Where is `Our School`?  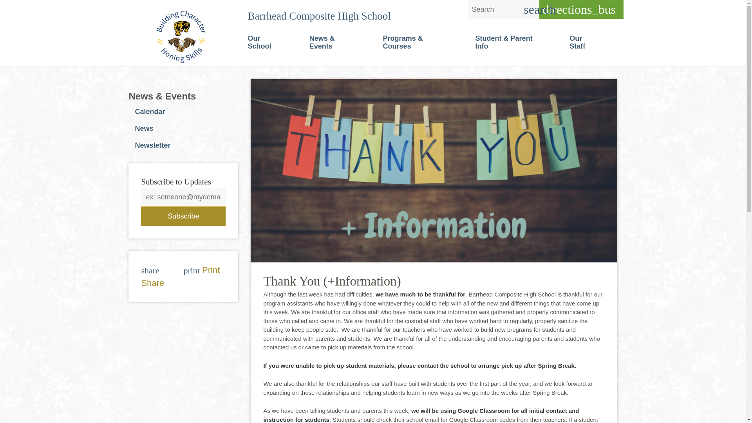 Our School is located at coordinates (266, 43).